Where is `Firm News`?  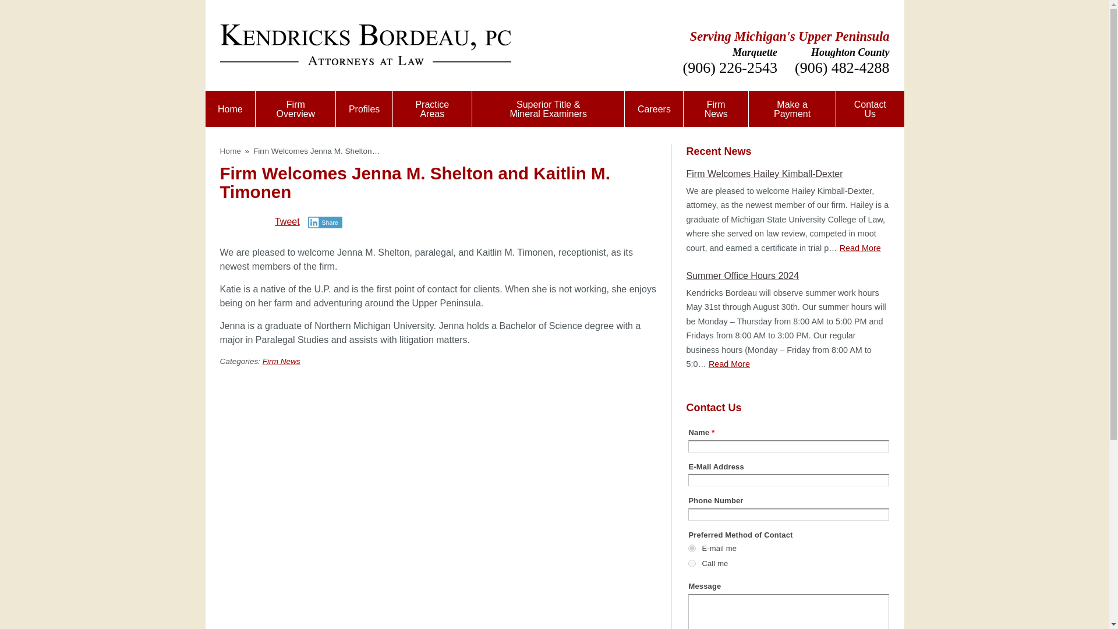
Firm News is located at coordinates (715, 108).